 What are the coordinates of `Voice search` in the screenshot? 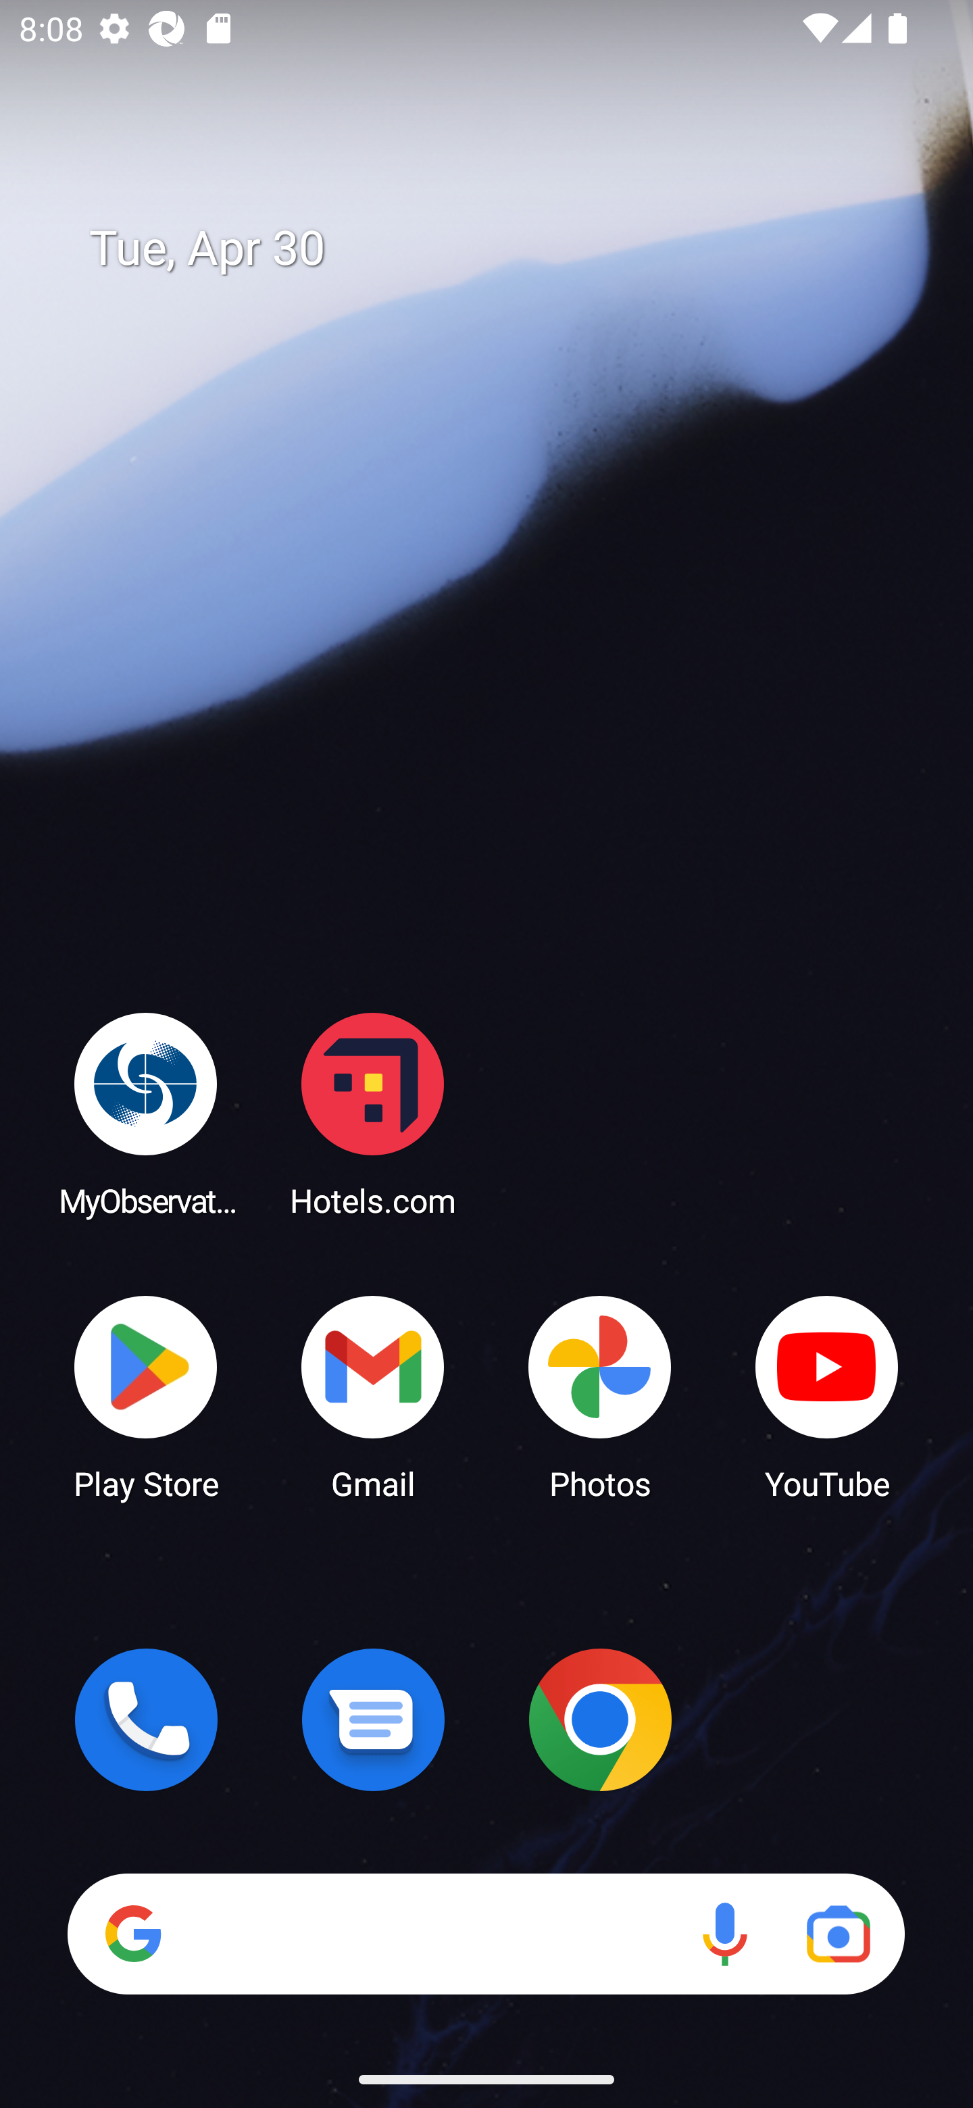 It's located at (724, 1934).